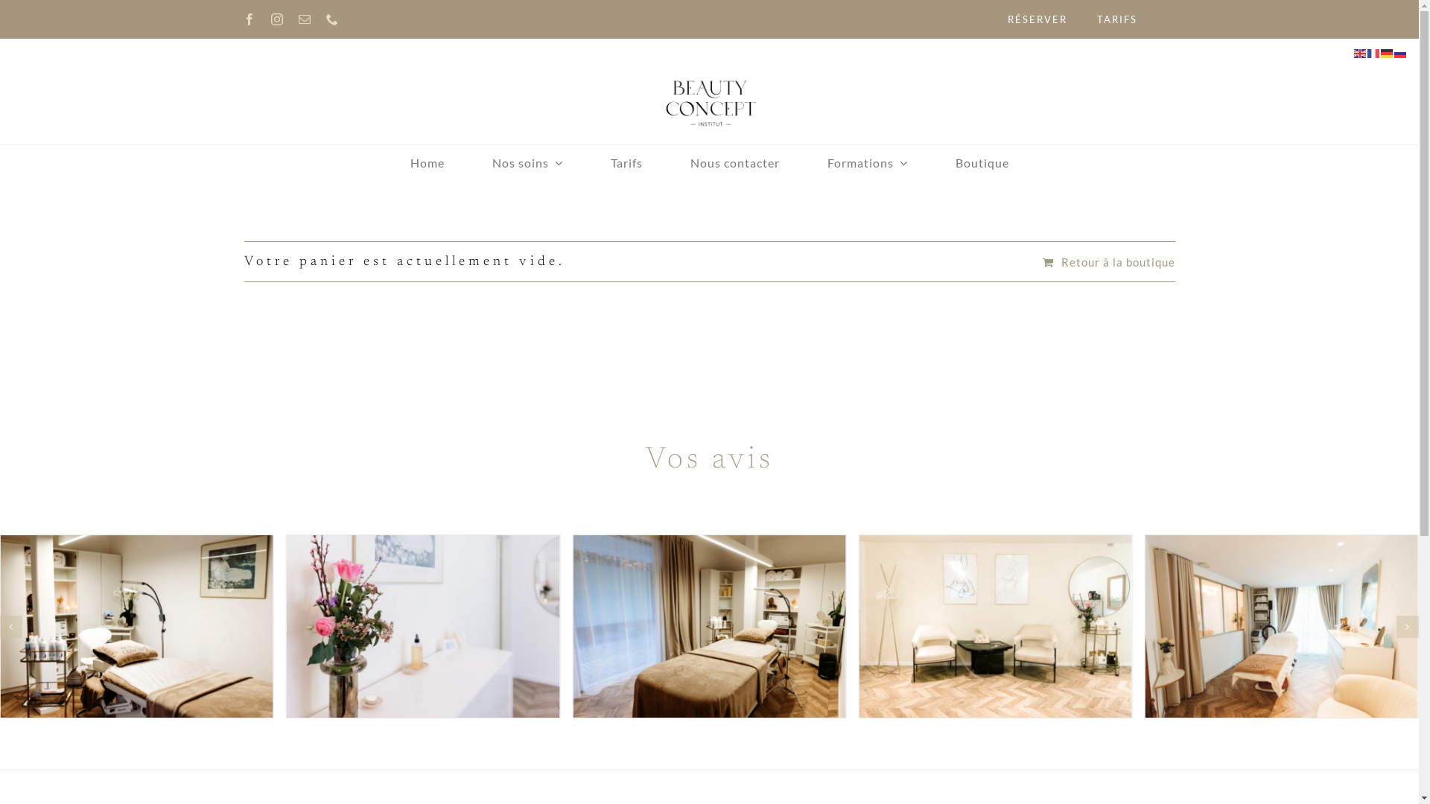 The width and height of the screenshot is (1430, 804). Describe the element at coordinates (627, 163) in the screenshot. I see `Tarifs` at that location.